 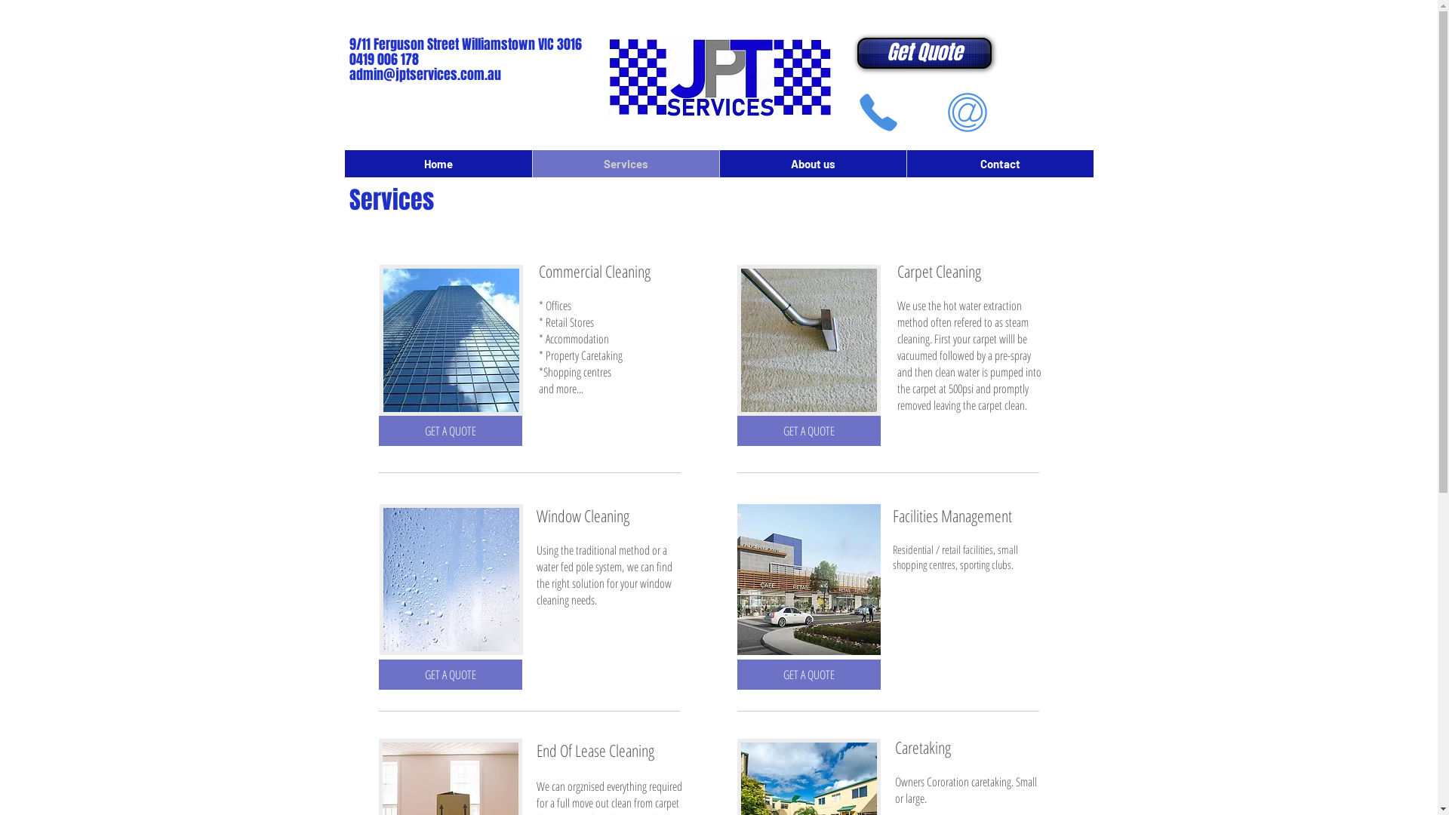 What do you see at coordinates (625, 164) in the screenshot?
I see `Services` at bounding box center [625, 164].